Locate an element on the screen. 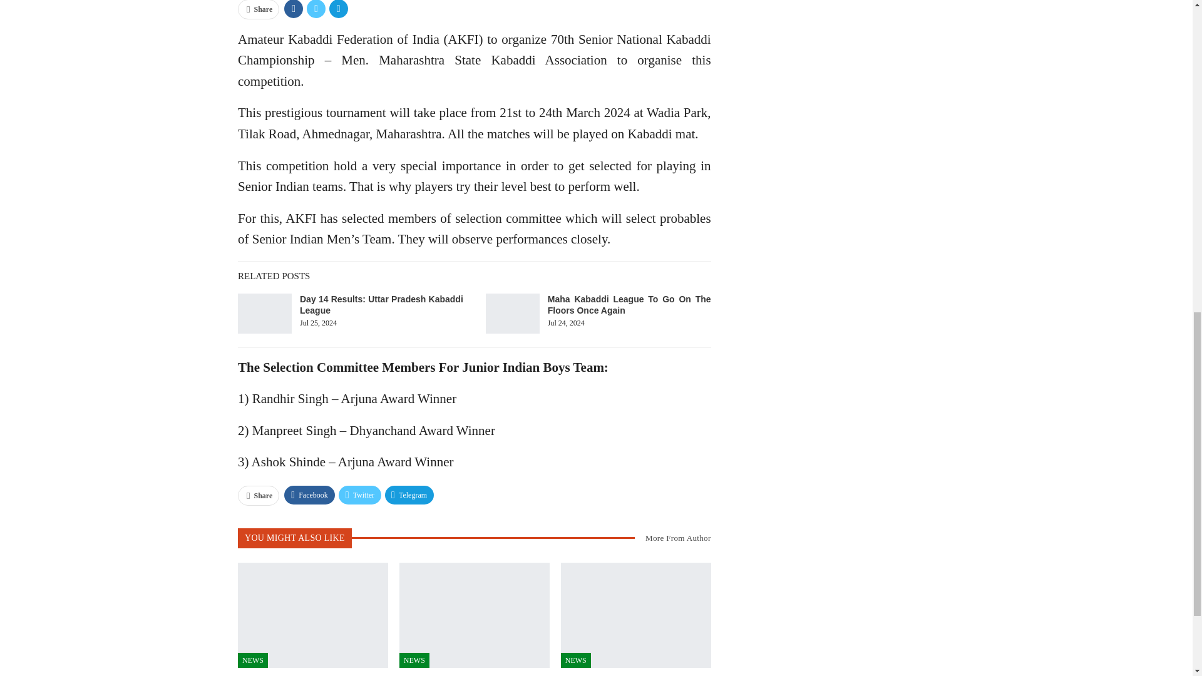 This screenshot has height=676, width=1202. Twitter is located at coordinates (359, 494).